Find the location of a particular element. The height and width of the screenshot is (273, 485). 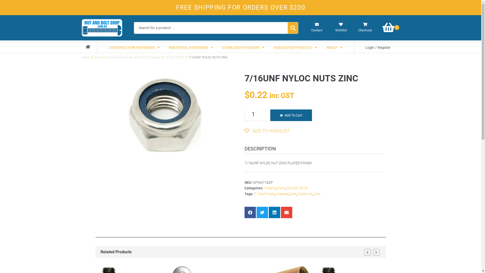

Nuts is located at coordinates (142, 58).